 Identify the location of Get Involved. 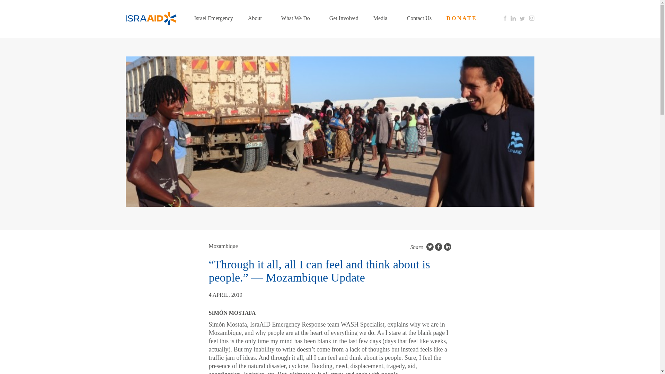
(344, 18).